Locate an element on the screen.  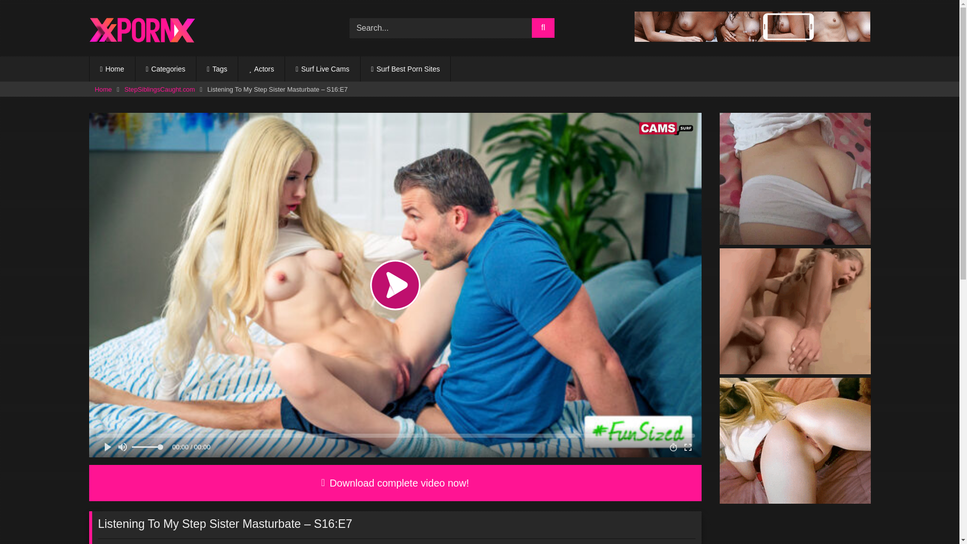
Download complete video now! is located at coordinates (395, 483).